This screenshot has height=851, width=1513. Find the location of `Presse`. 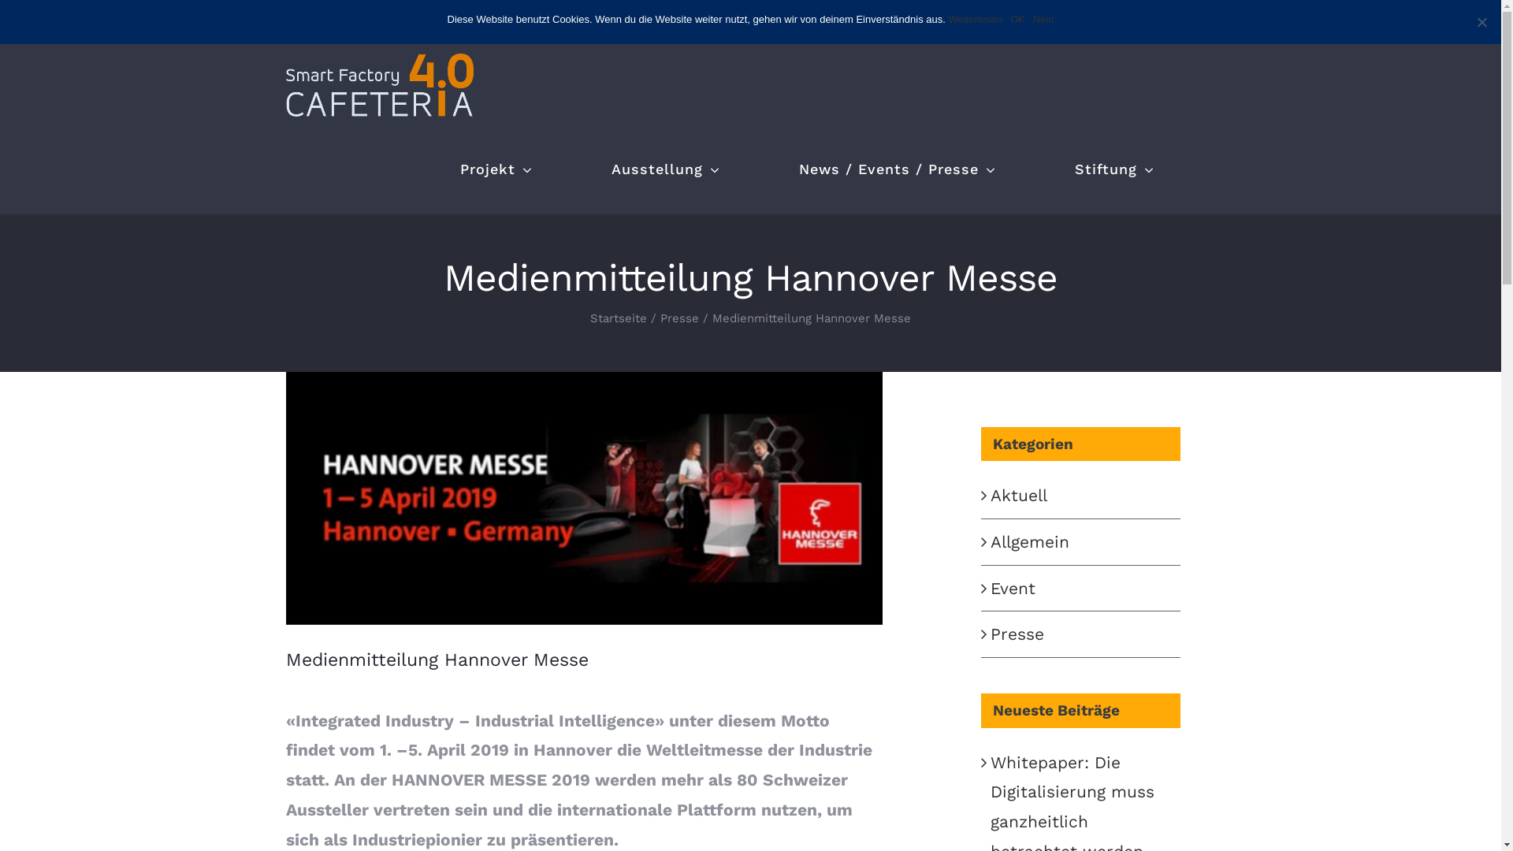

Presse is located at coordinates (1081, 634).